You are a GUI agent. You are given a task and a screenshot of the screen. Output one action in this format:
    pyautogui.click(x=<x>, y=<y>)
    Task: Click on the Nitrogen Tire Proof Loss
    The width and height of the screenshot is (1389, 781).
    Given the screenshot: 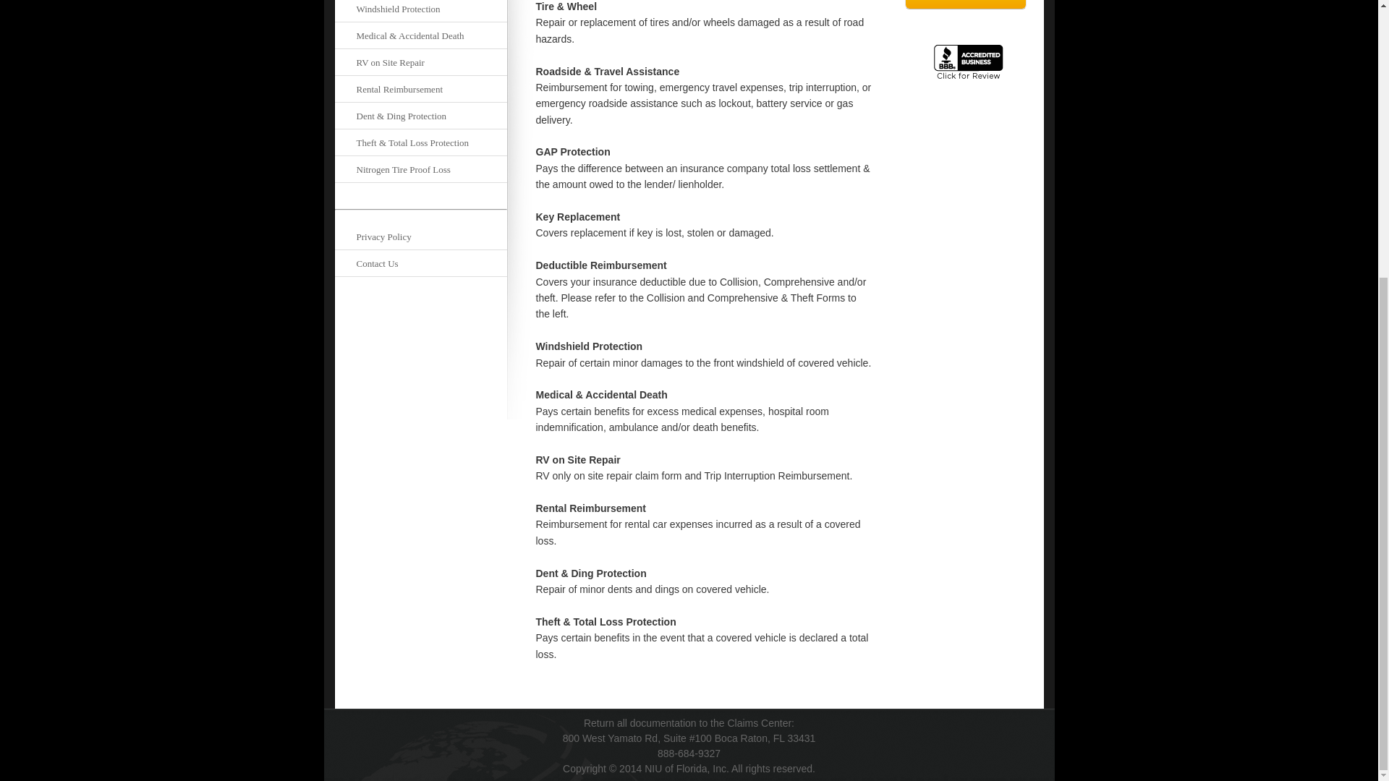 What is the action you would take?
    pyautogui.click(x=420, y=169)
    